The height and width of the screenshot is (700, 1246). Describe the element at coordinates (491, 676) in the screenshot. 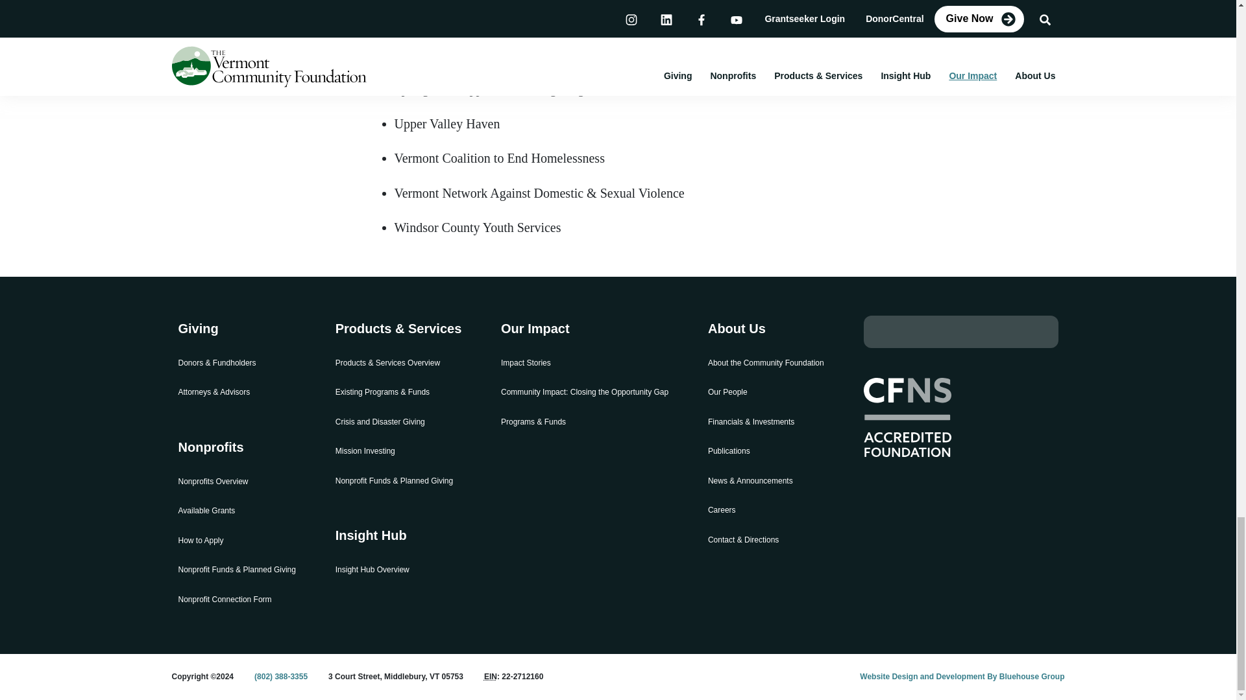

I see `Employer identification number` at that location.